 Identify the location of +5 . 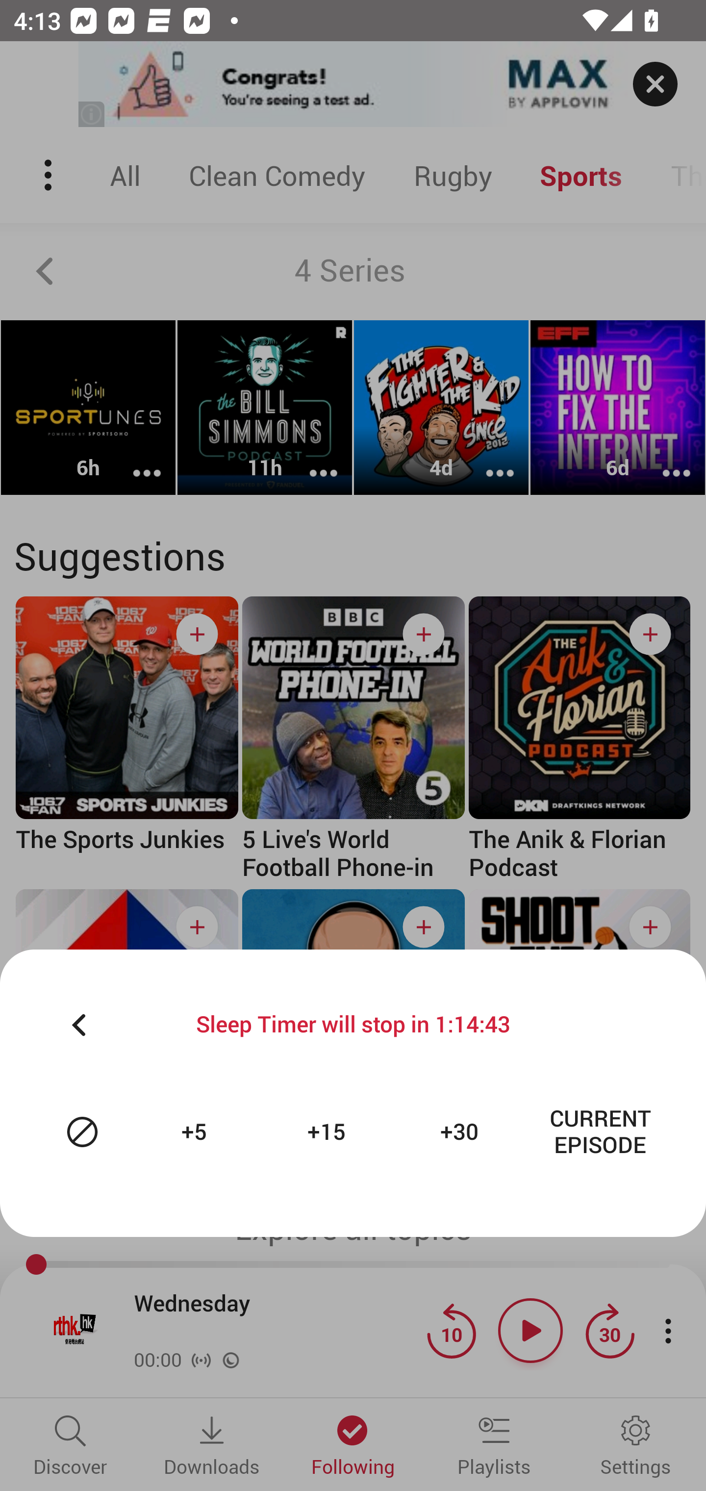
(196, 1132).